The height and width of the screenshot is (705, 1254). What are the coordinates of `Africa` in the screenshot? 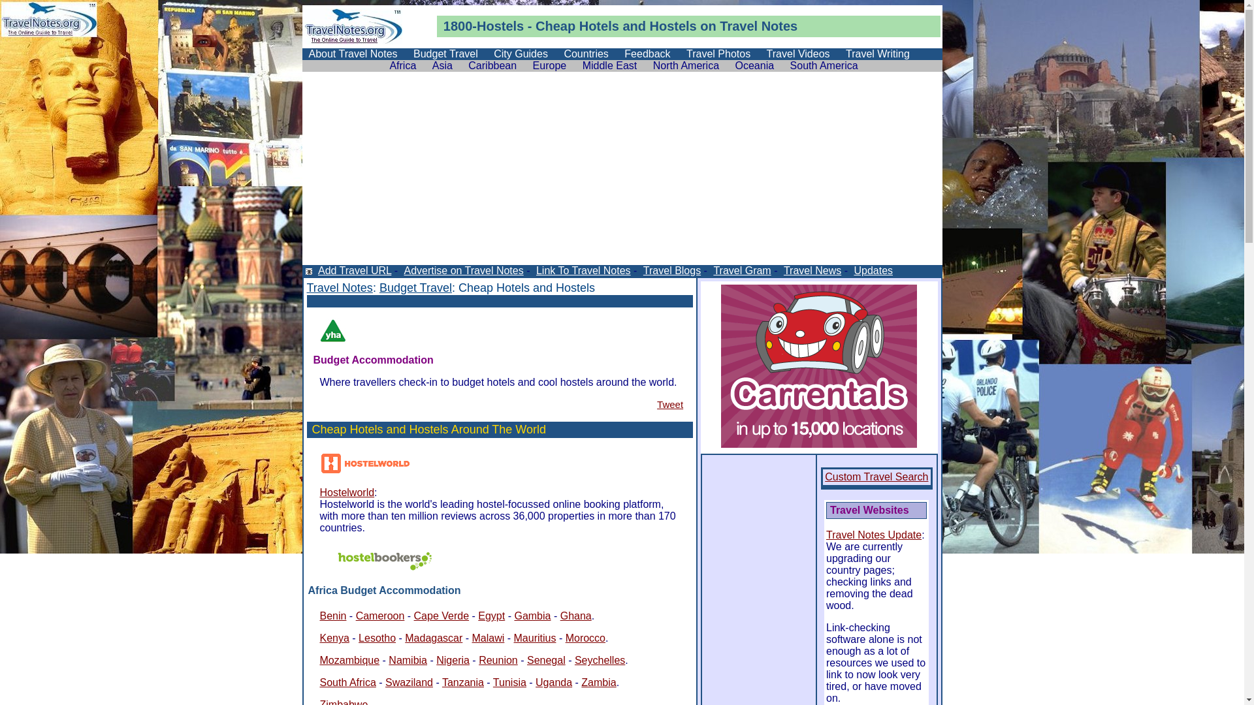 It's located at (402, 65).